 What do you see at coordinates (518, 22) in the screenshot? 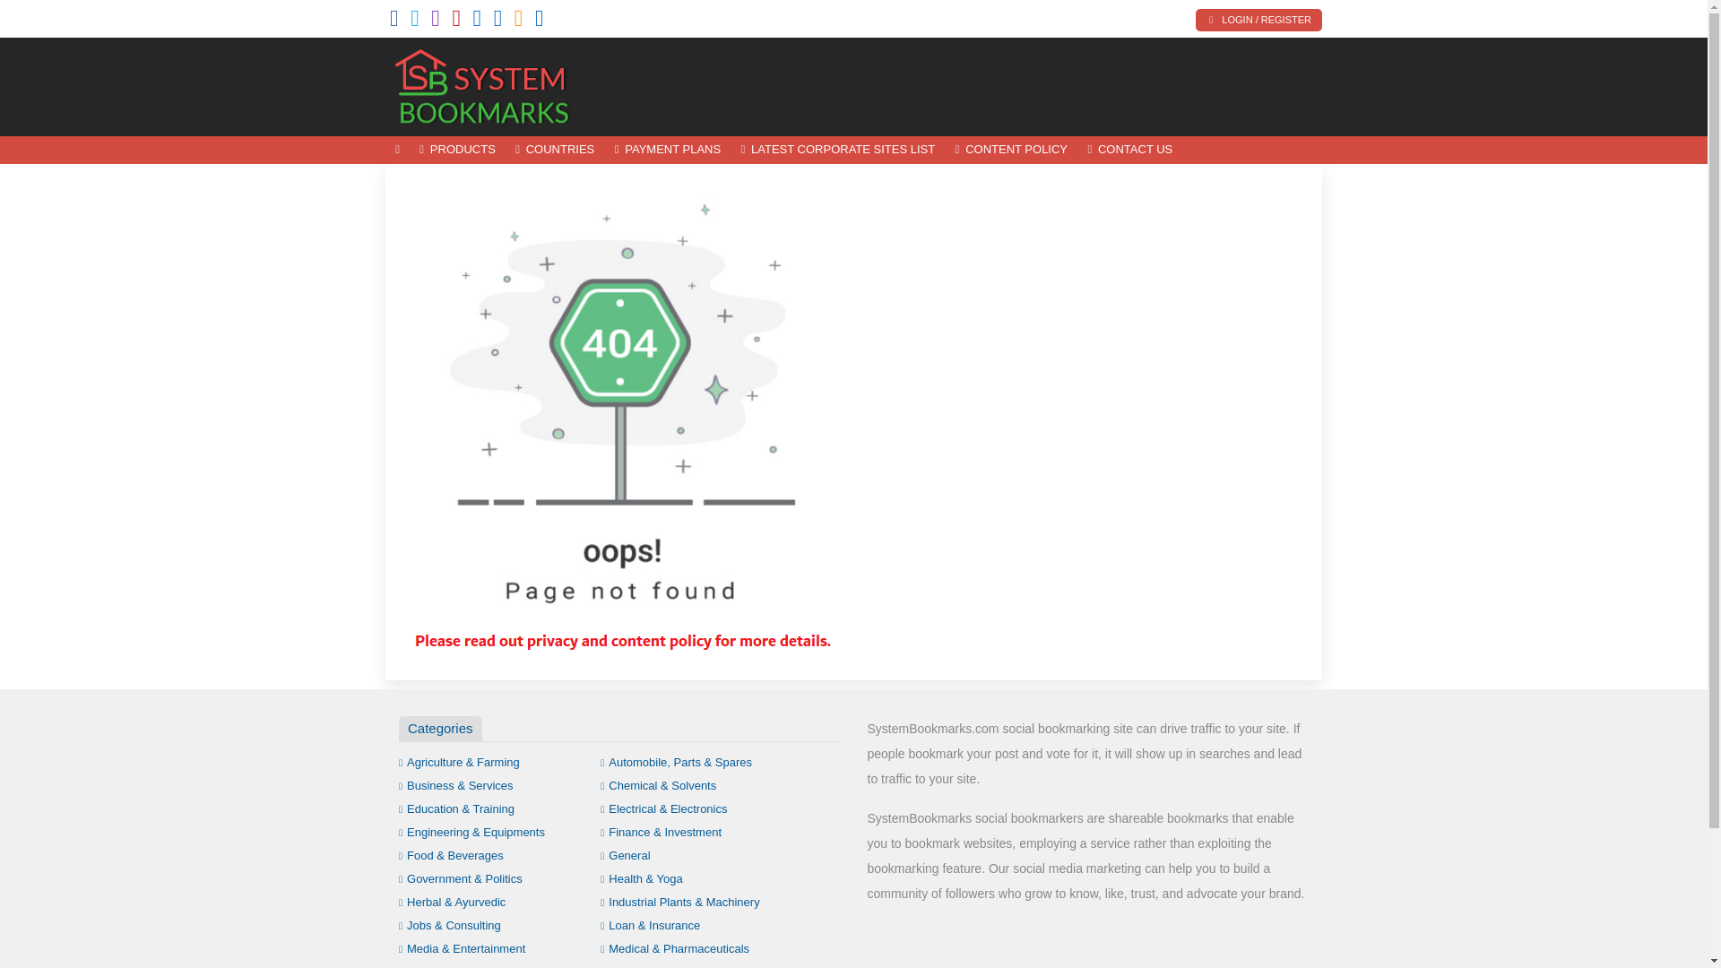
I see `RSS Feed` at bounding box center [518, 22].